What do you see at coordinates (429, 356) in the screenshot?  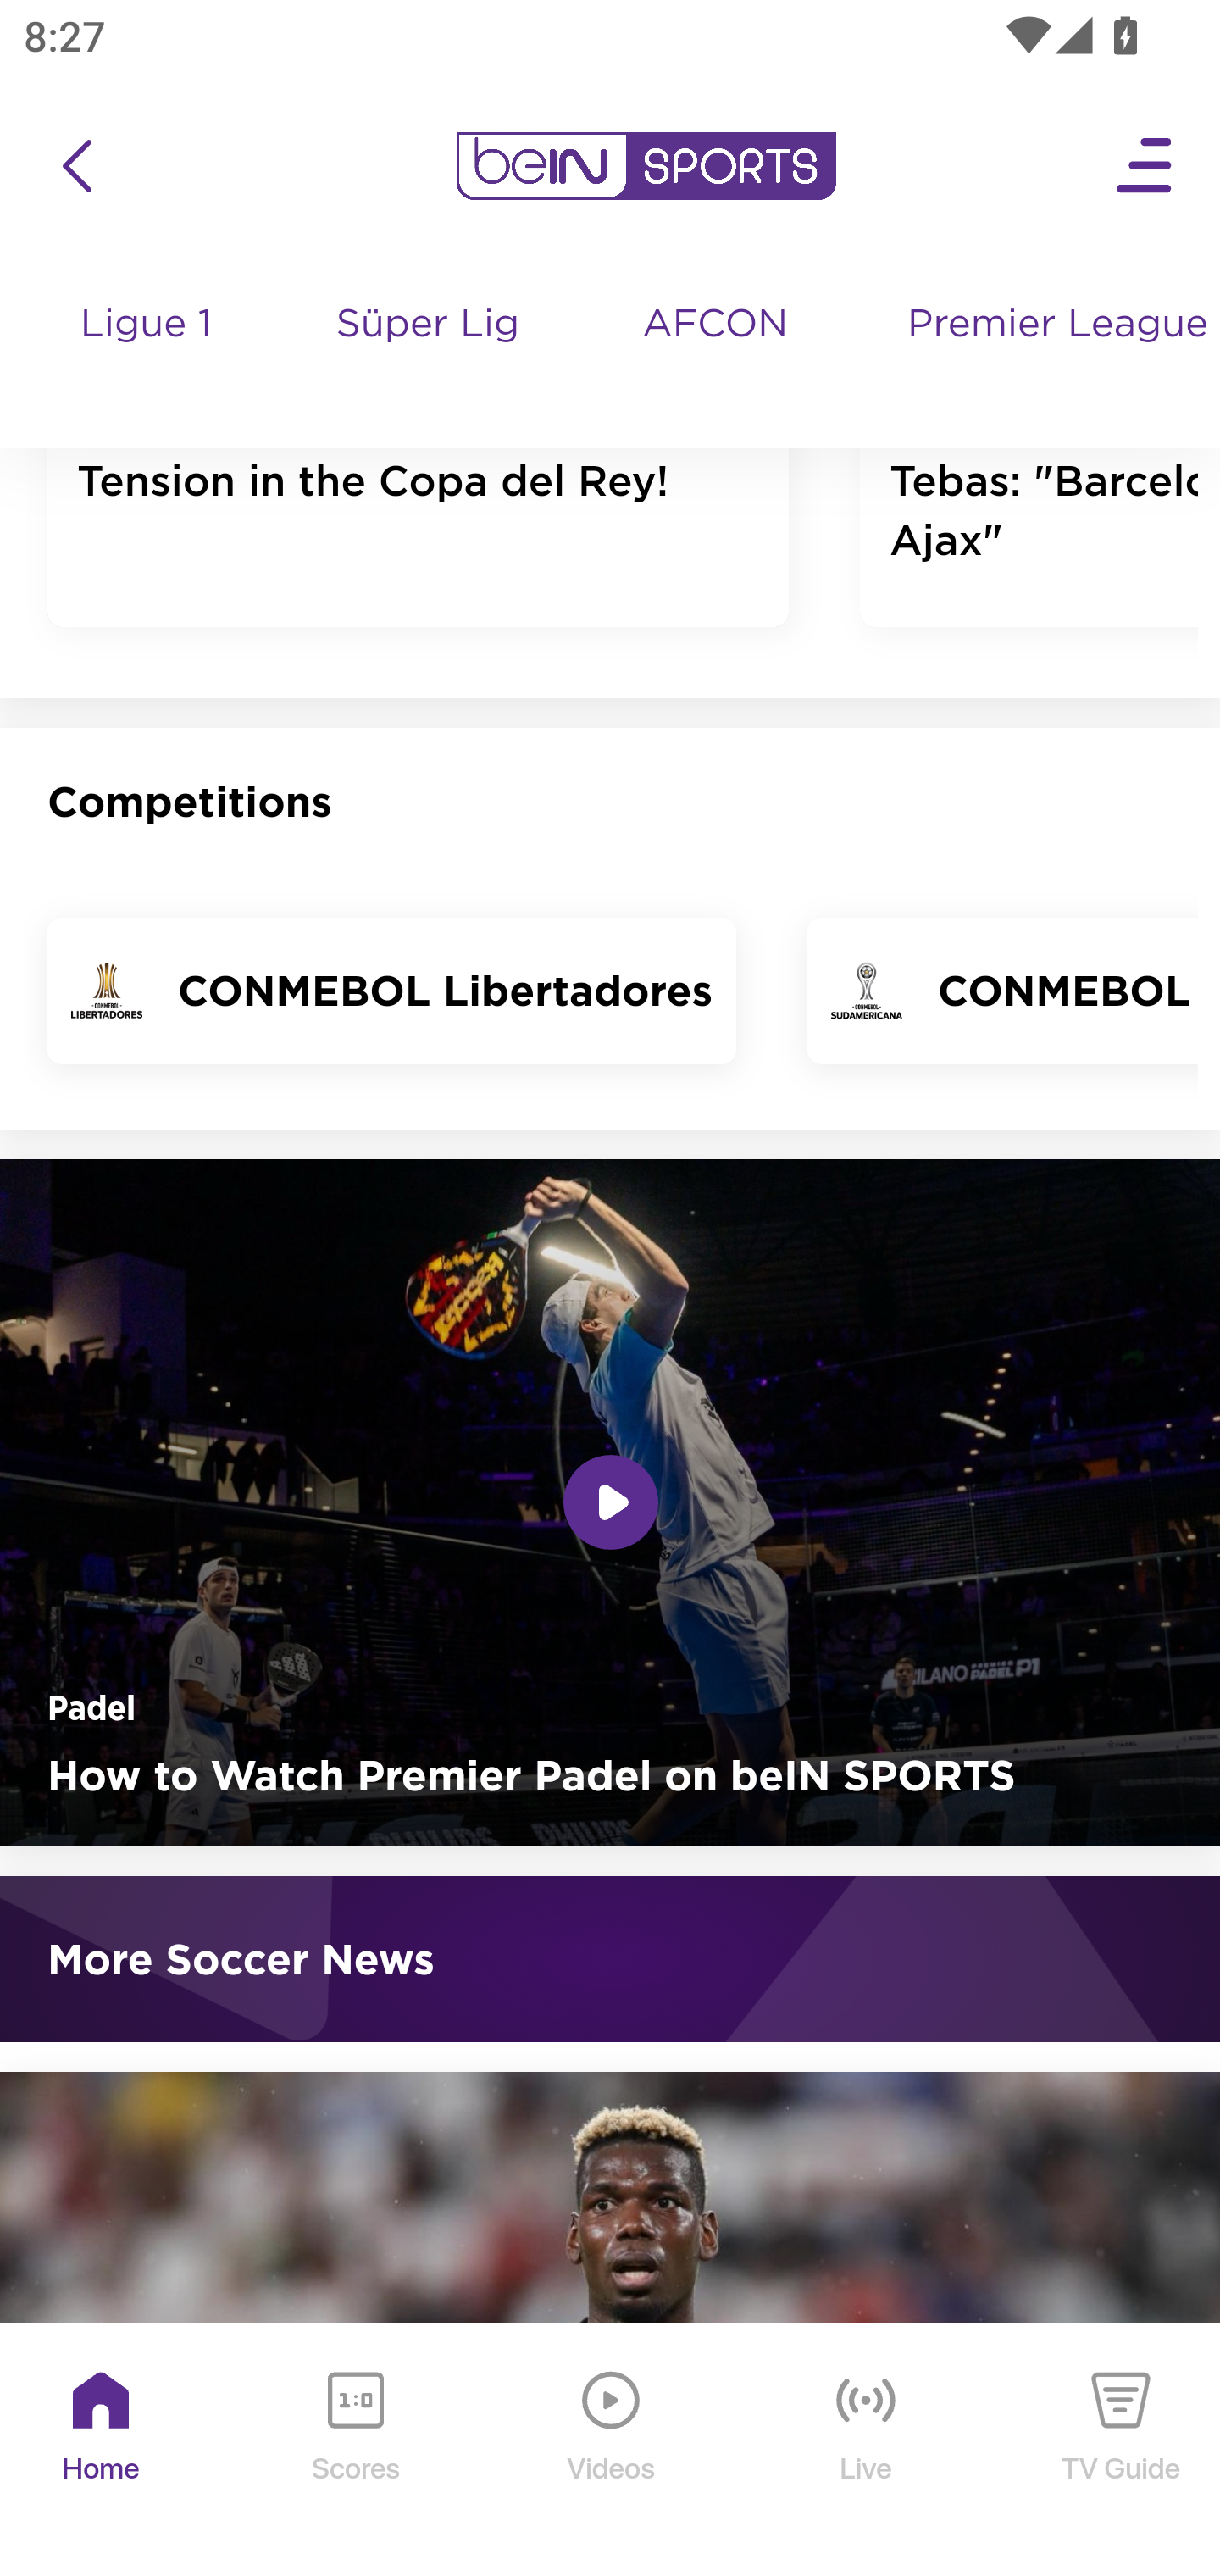 I see `Süper Lig` at bounding box center [429, 356].